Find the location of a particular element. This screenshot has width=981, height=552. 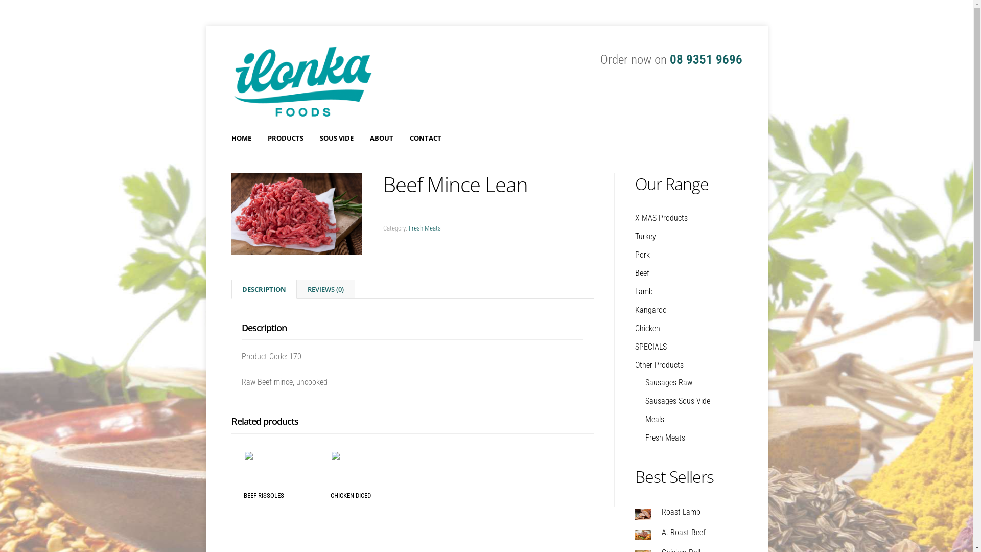

Meals is located at coordinates (654, 419).